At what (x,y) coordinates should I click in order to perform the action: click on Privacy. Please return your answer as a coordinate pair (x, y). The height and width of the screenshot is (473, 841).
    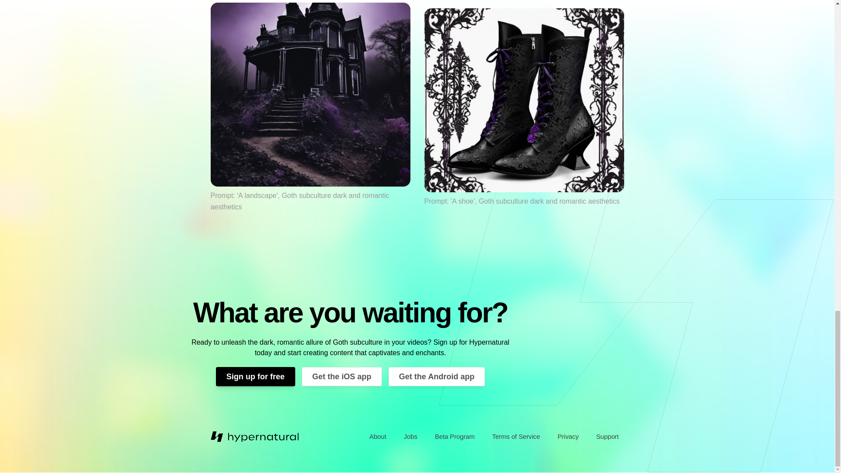
    Looking at the image, I should click on (568, 437).